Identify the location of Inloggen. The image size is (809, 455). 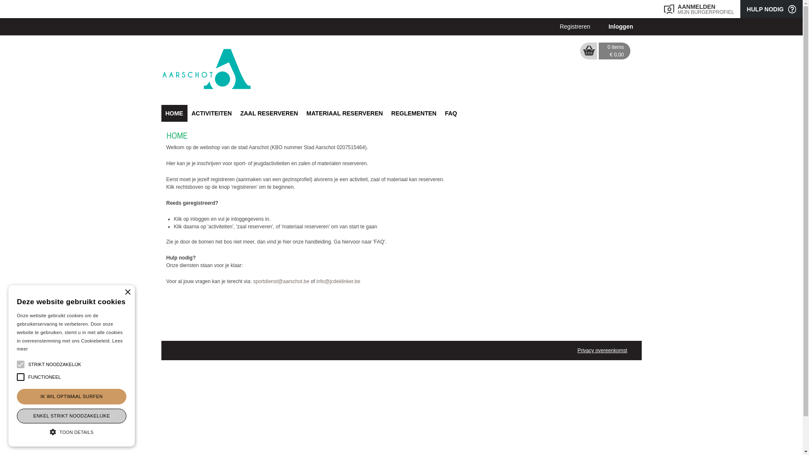
(621, 27).